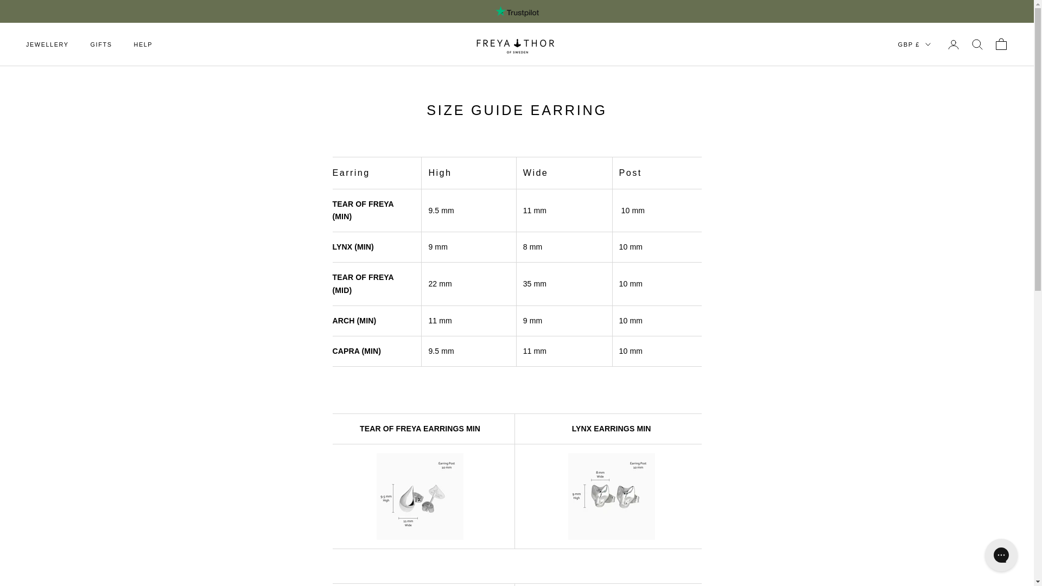 The image size is (1042, 586). I want to click on TEAR OF FREYA EARRINGS MIN LYNX EARRINGS MIN, so click(517, 481).